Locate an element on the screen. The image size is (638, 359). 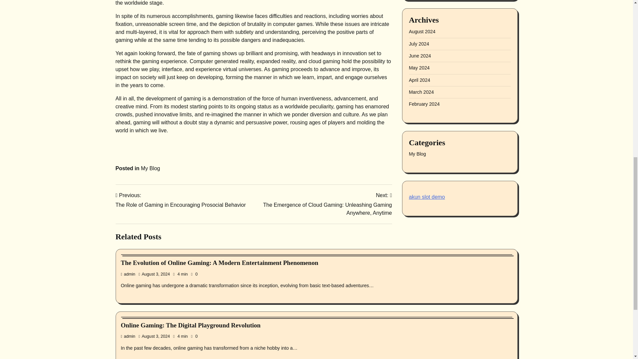
admin is located at coordinates (128, 336).